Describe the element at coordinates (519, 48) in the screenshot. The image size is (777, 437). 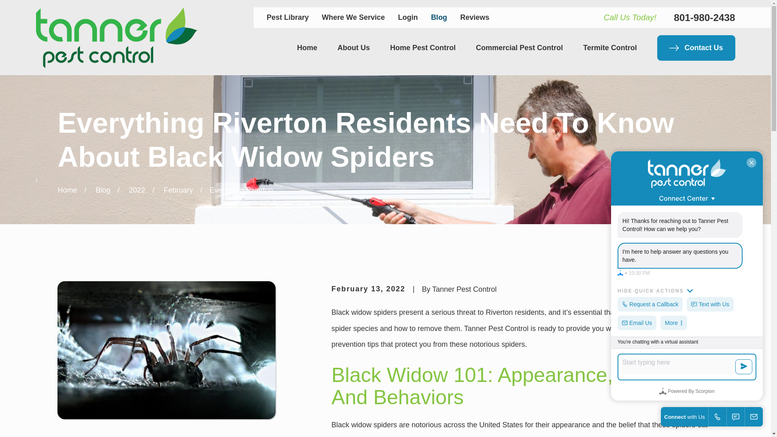
I see `Commercial Pest Control` at that location.